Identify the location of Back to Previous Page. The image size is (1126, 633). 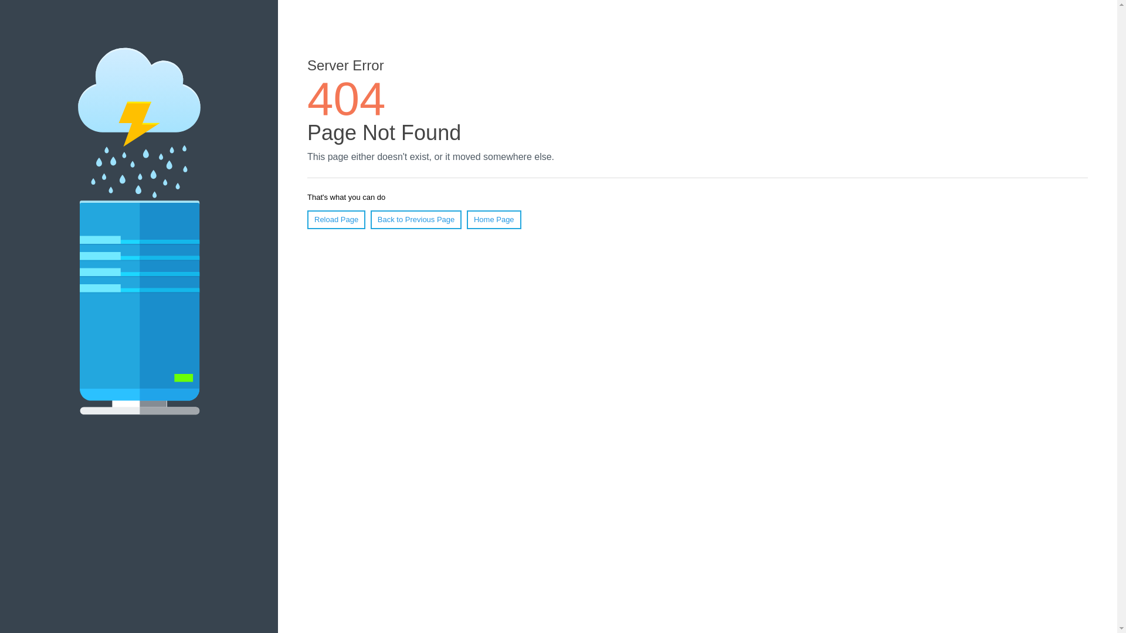
(416, 219).